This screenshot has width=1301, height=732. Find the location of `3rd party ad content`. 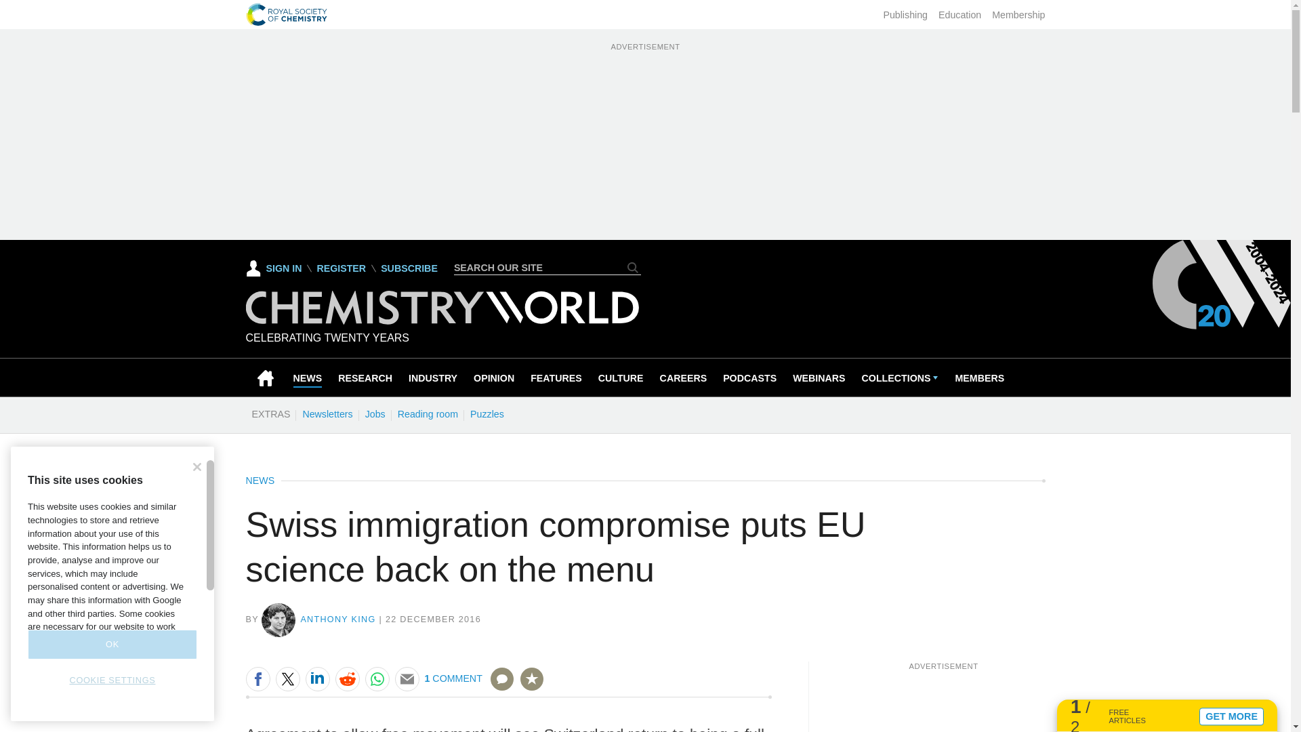

3rd party ad content is located at coordinates (943, 701).